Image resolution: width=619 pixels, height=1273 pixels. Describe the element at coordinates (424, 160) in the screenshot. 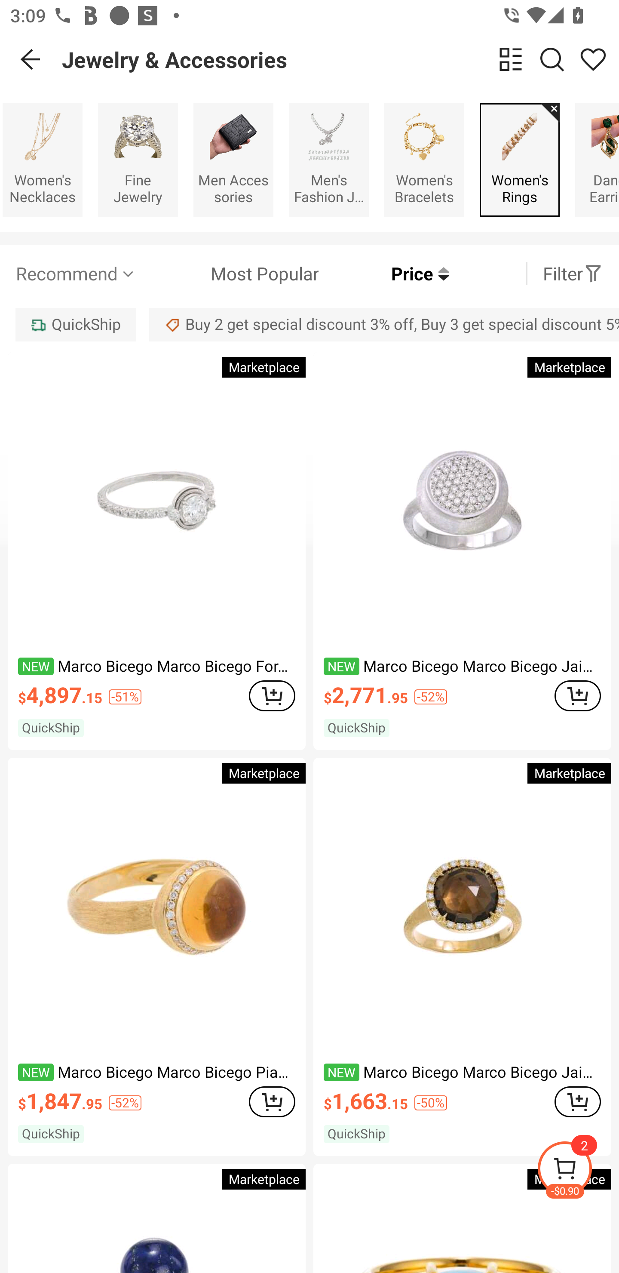

I see `Women's Bracelets` at that location.